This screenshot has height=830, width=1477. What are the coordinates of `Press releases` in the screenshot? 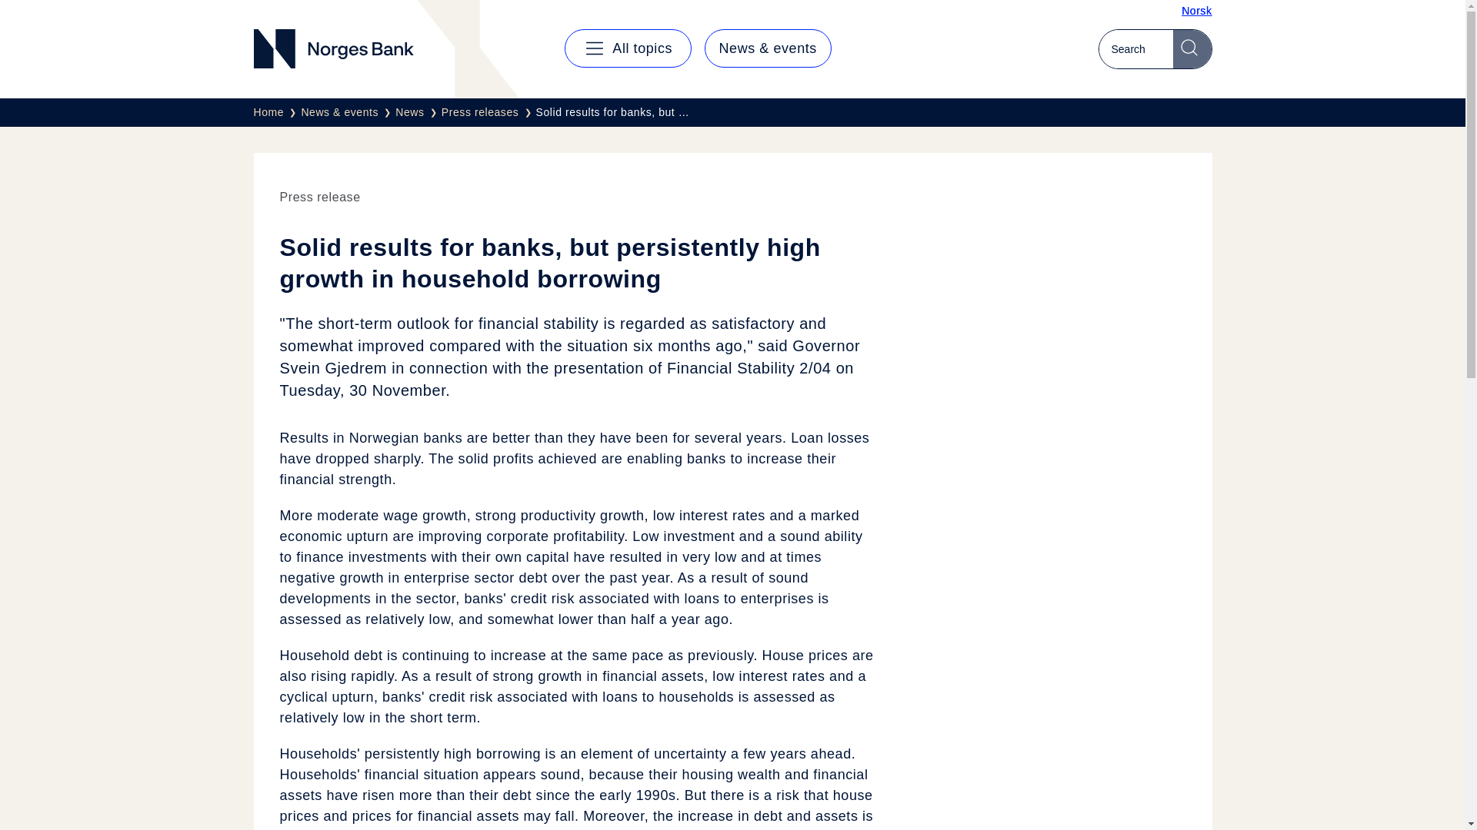 It's located at (488, 112).